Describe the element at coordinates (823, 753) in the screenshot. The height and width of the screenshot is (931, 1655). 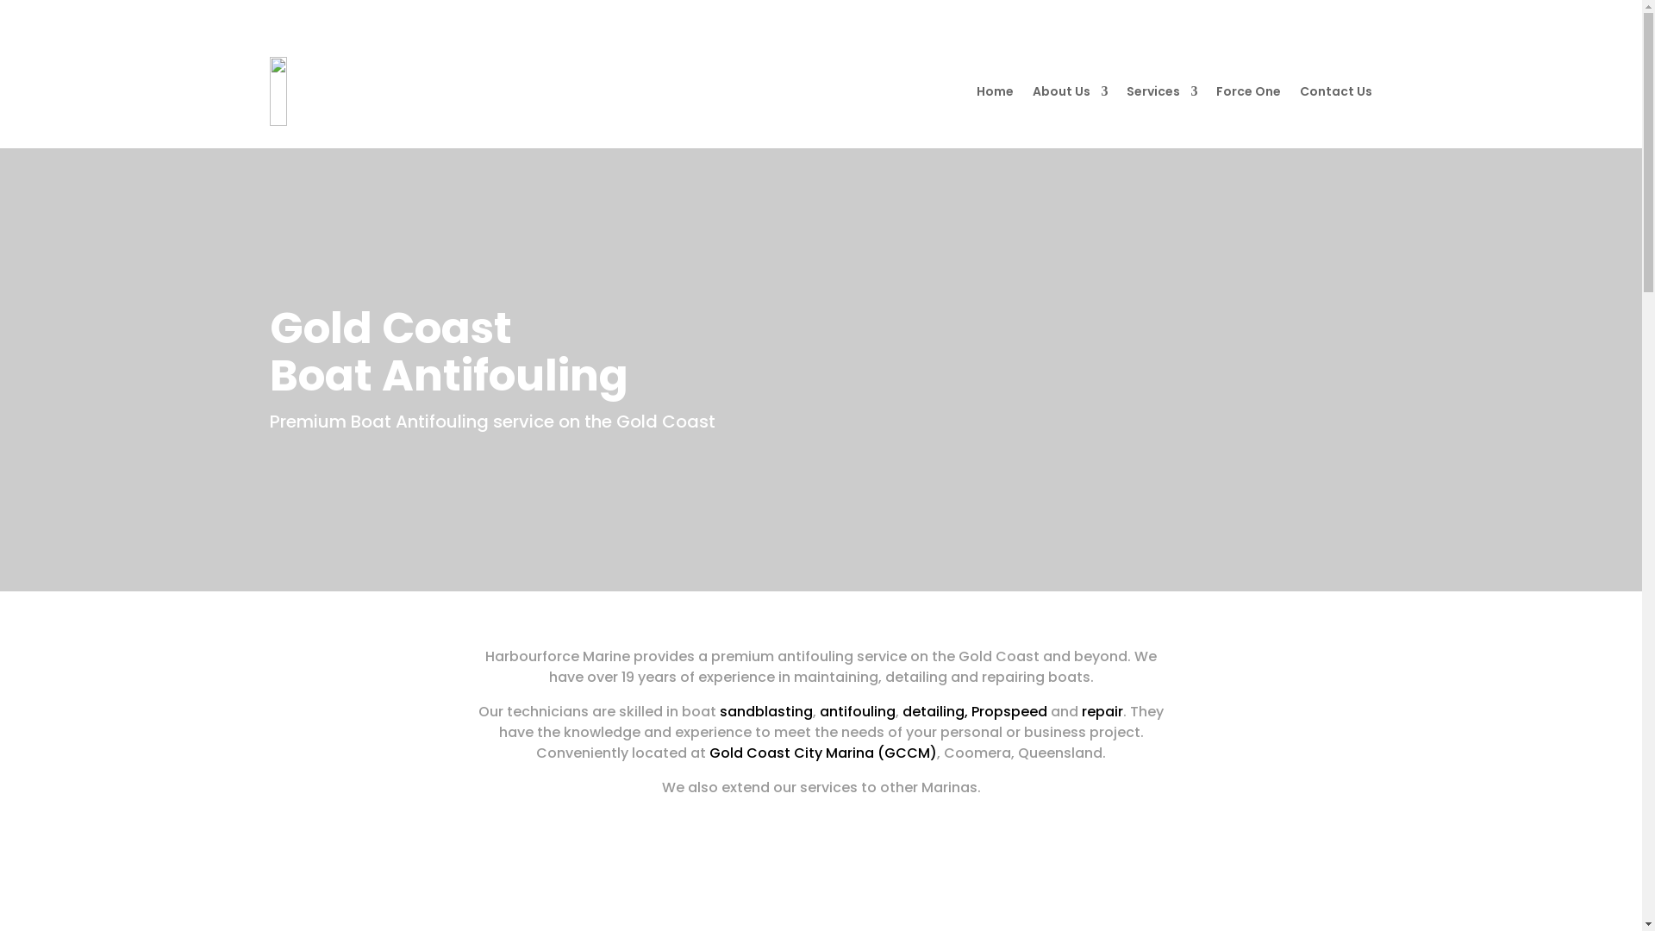
I see `Gold Coast City Marina (GCCM)` at that location.